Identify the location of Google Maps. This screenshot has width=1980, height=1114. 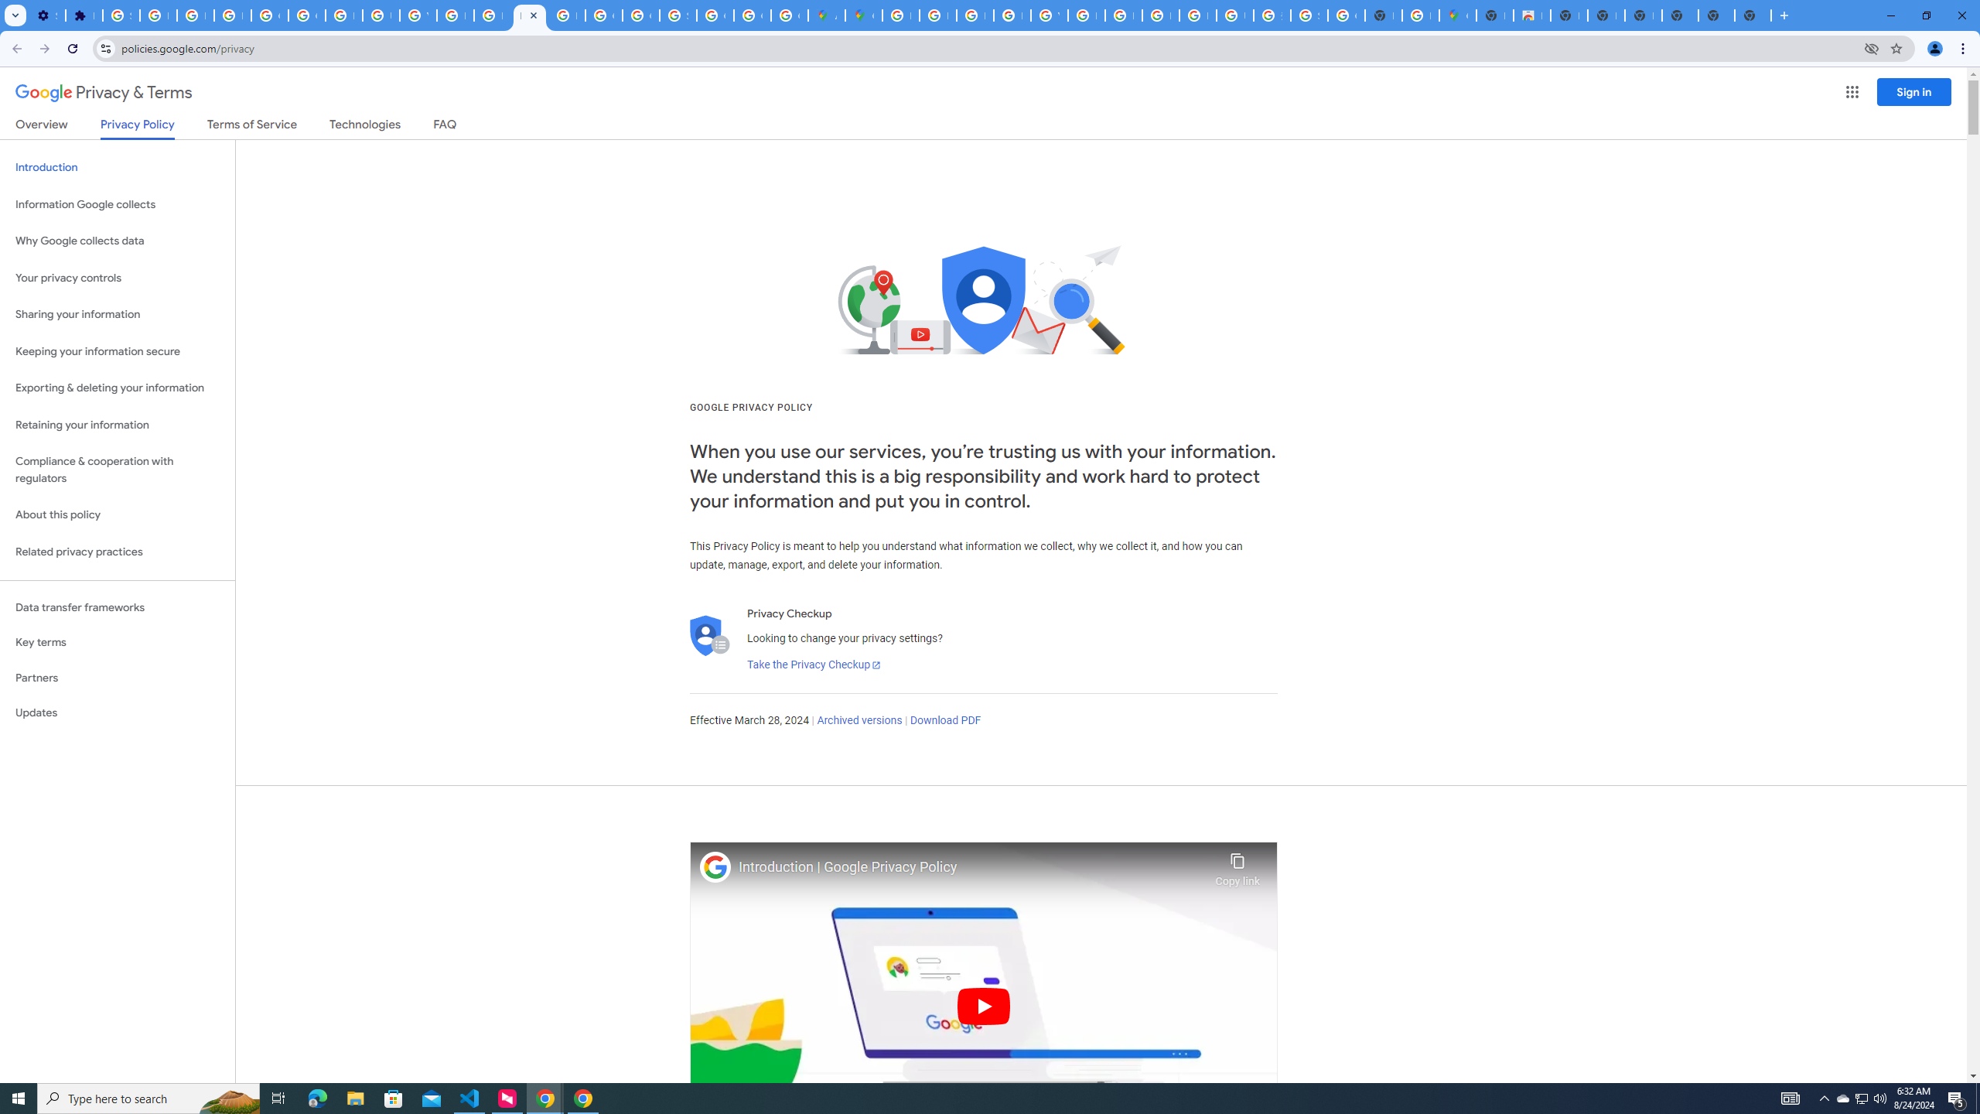
(863, 15).